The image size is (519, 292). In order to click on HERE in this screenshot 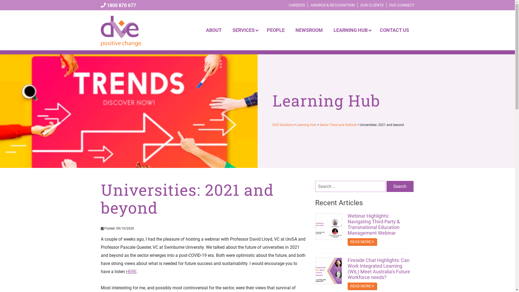, I will do `click(131, 271)`.